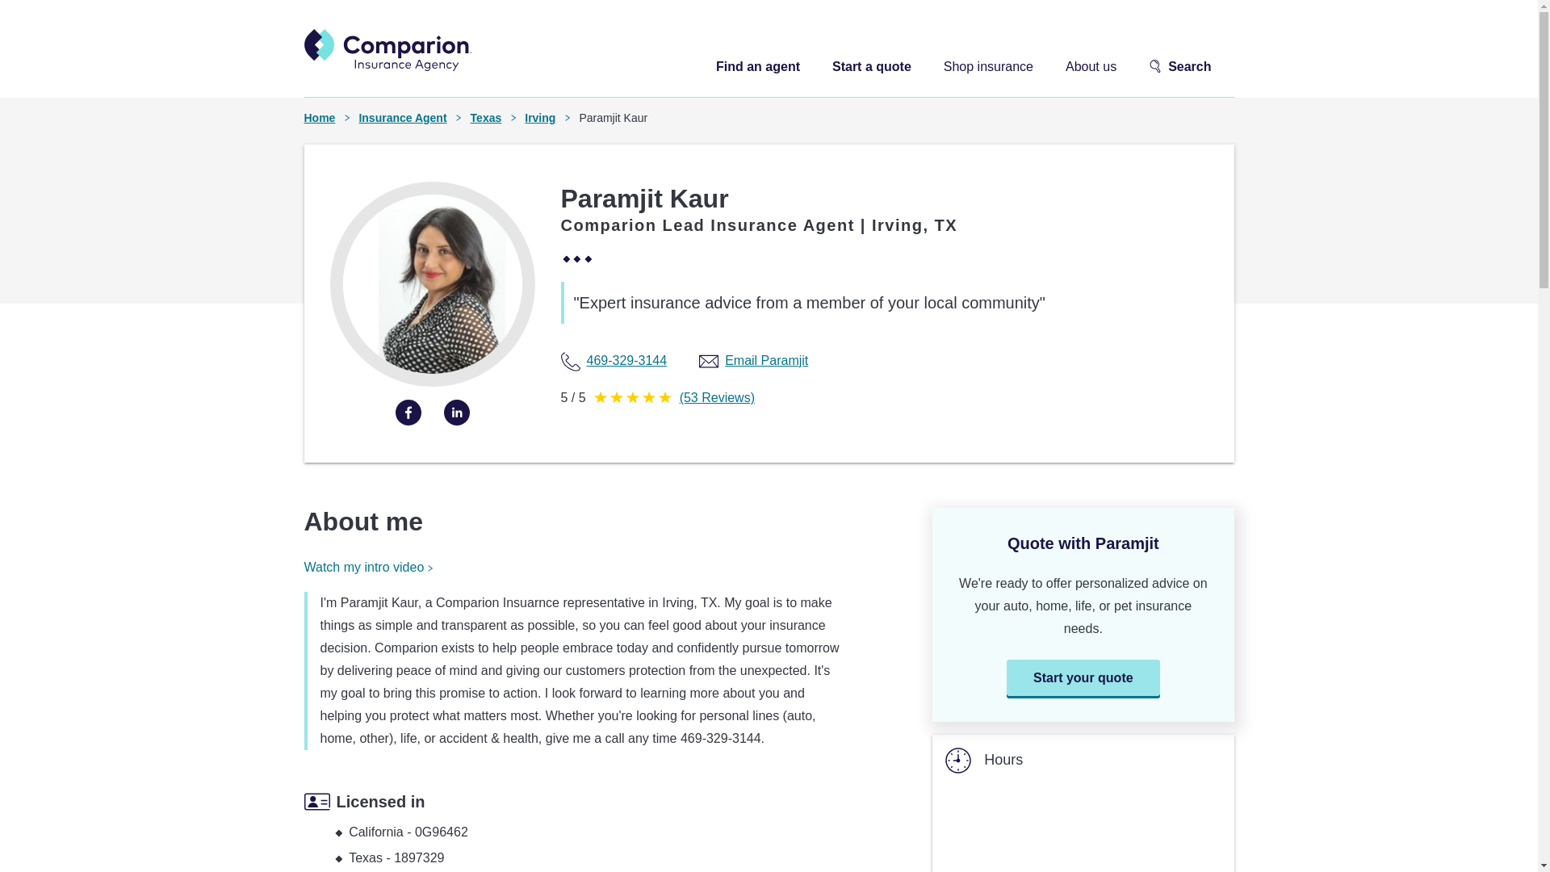 The width and height of the screenshot is (1550, 872). I want to click on Texas, so click(486, 118).